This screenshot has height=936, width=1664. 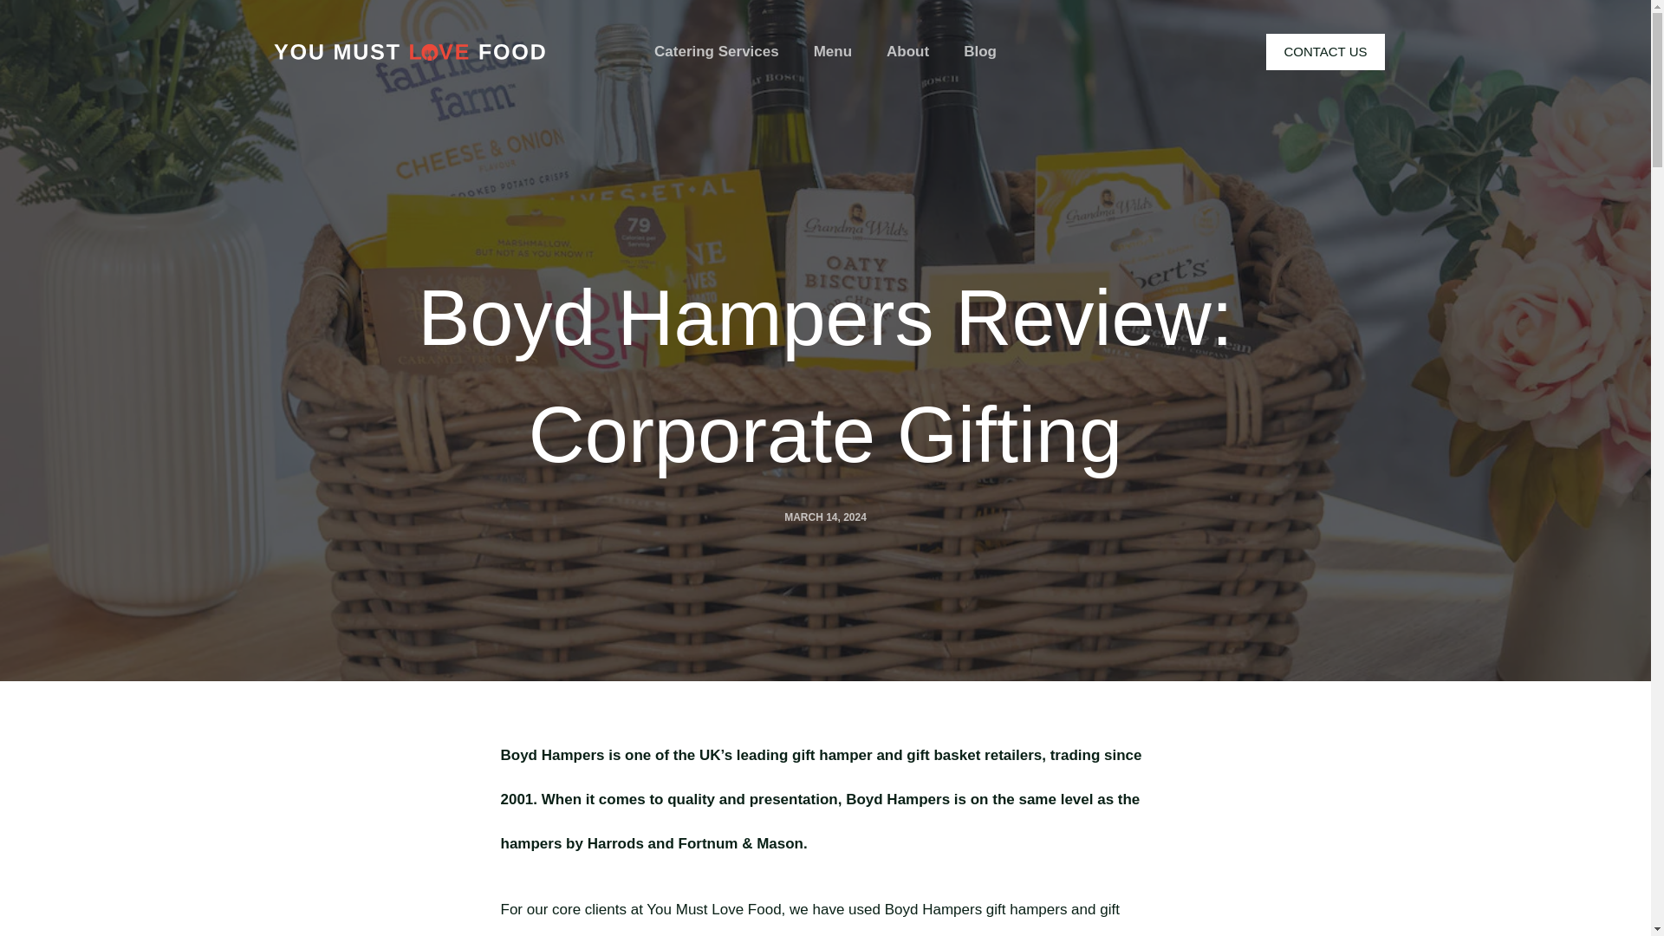 I want to click on CONTACT US, so click(x=1325, y=52).